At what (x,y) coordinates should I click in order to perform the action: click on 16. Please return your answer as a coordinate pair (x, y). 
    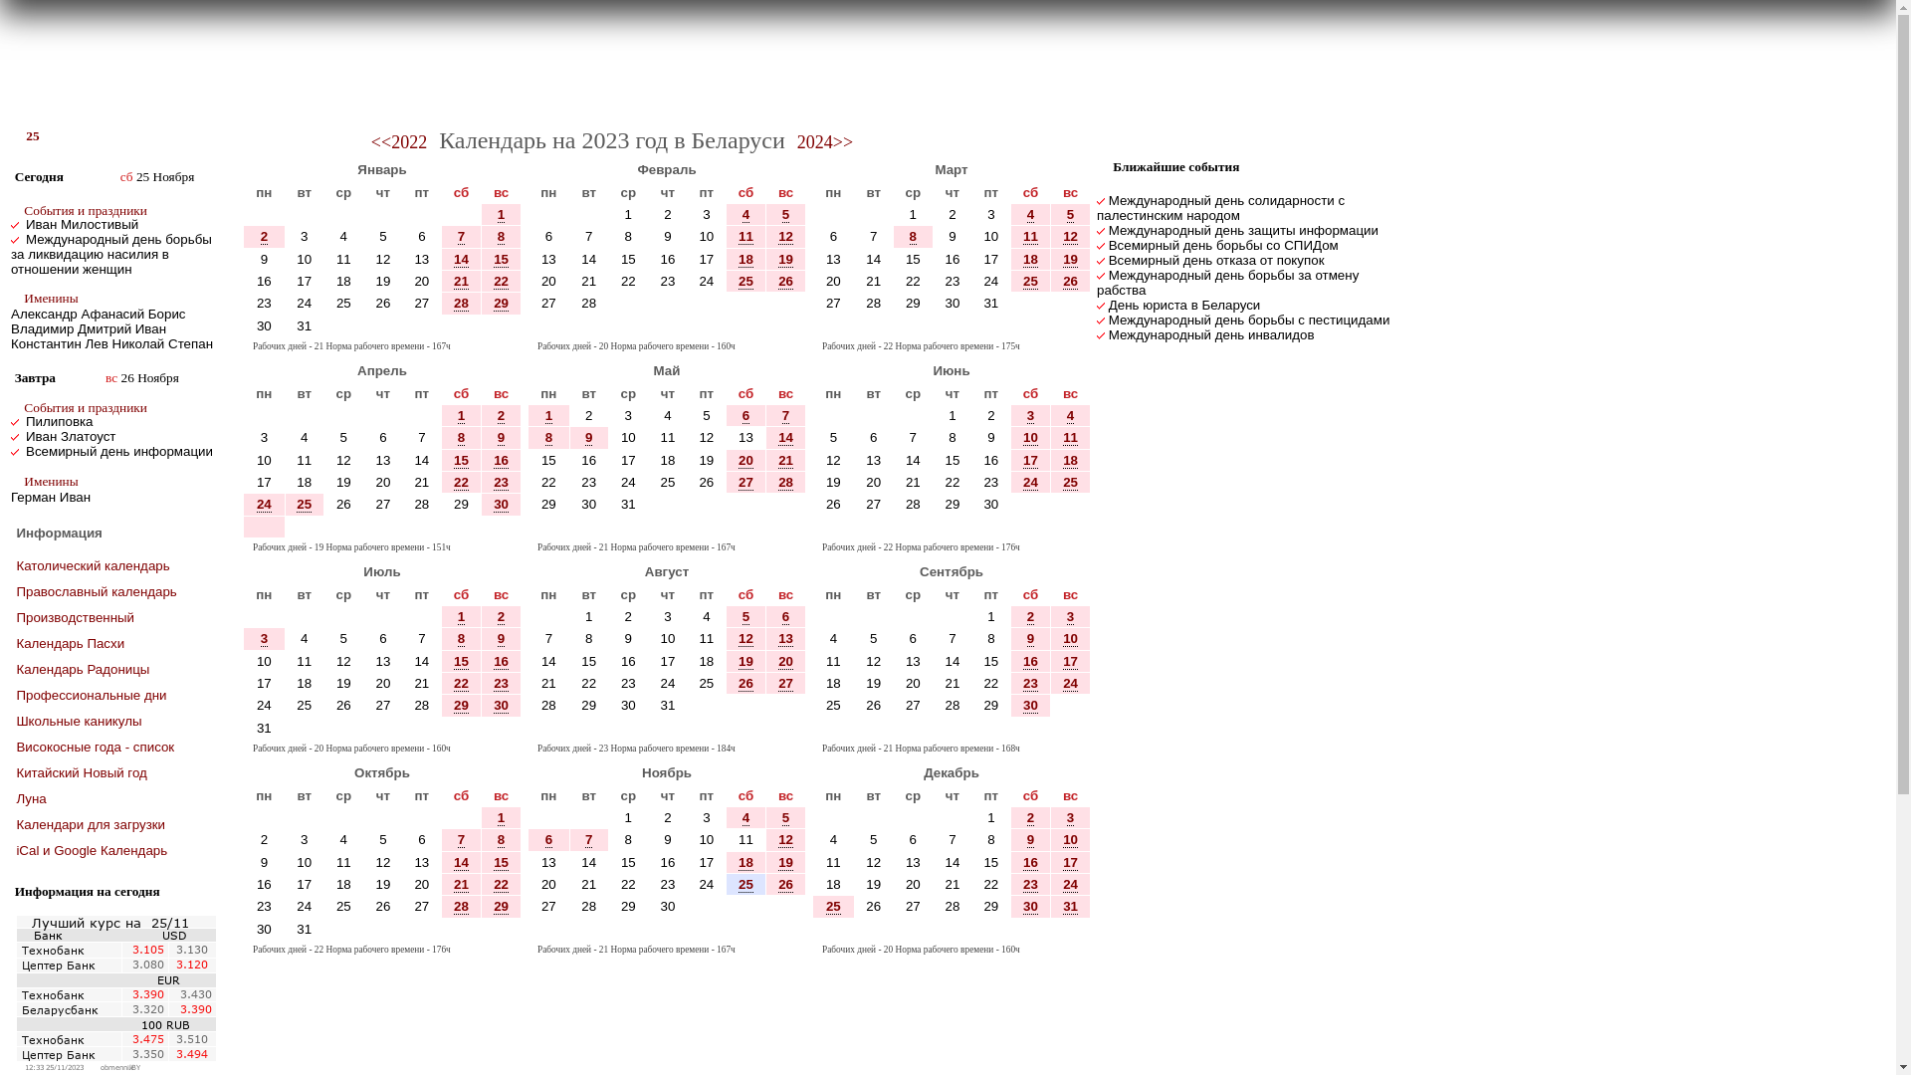
    Looking at the image, I should click on (1031, 661).